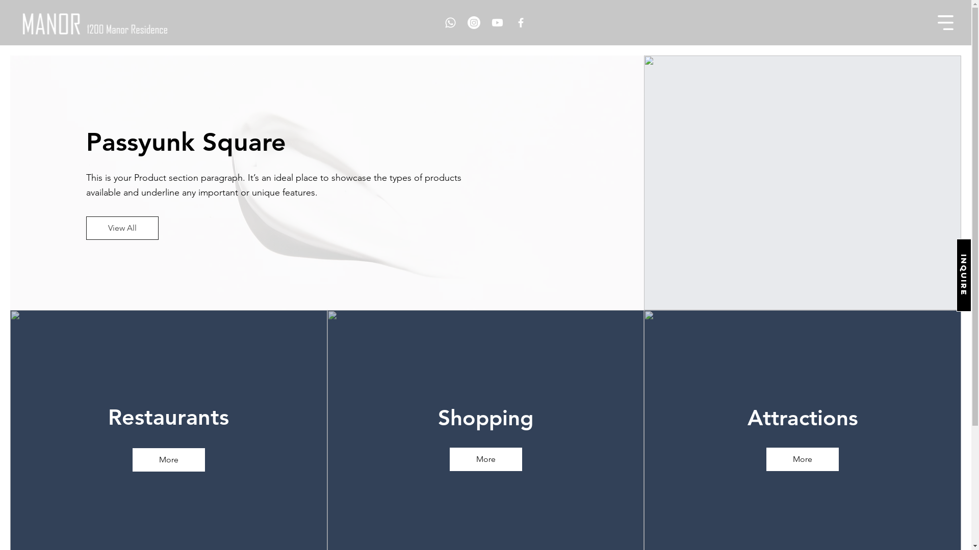  I want to click on More, so click(486, 459).